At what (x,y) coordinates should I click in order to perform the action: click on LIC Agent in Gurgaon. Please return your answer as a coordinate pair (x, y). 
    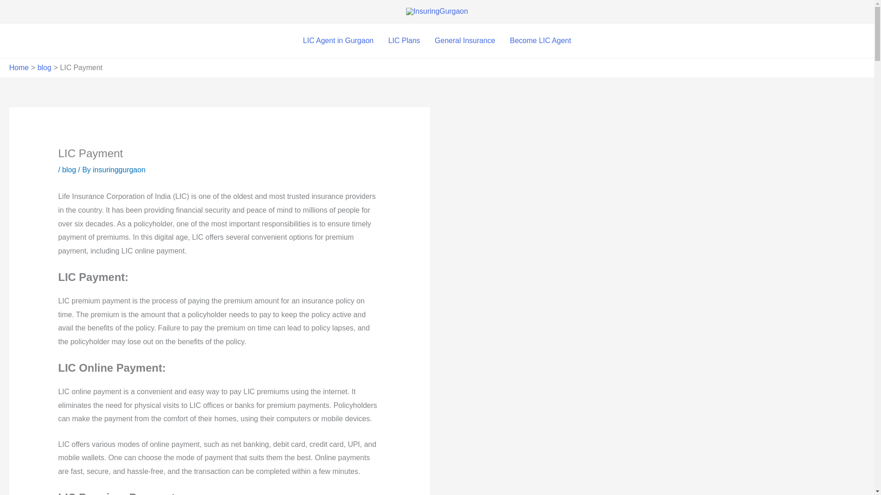
    Looking at the image, I should click on (338, 40).